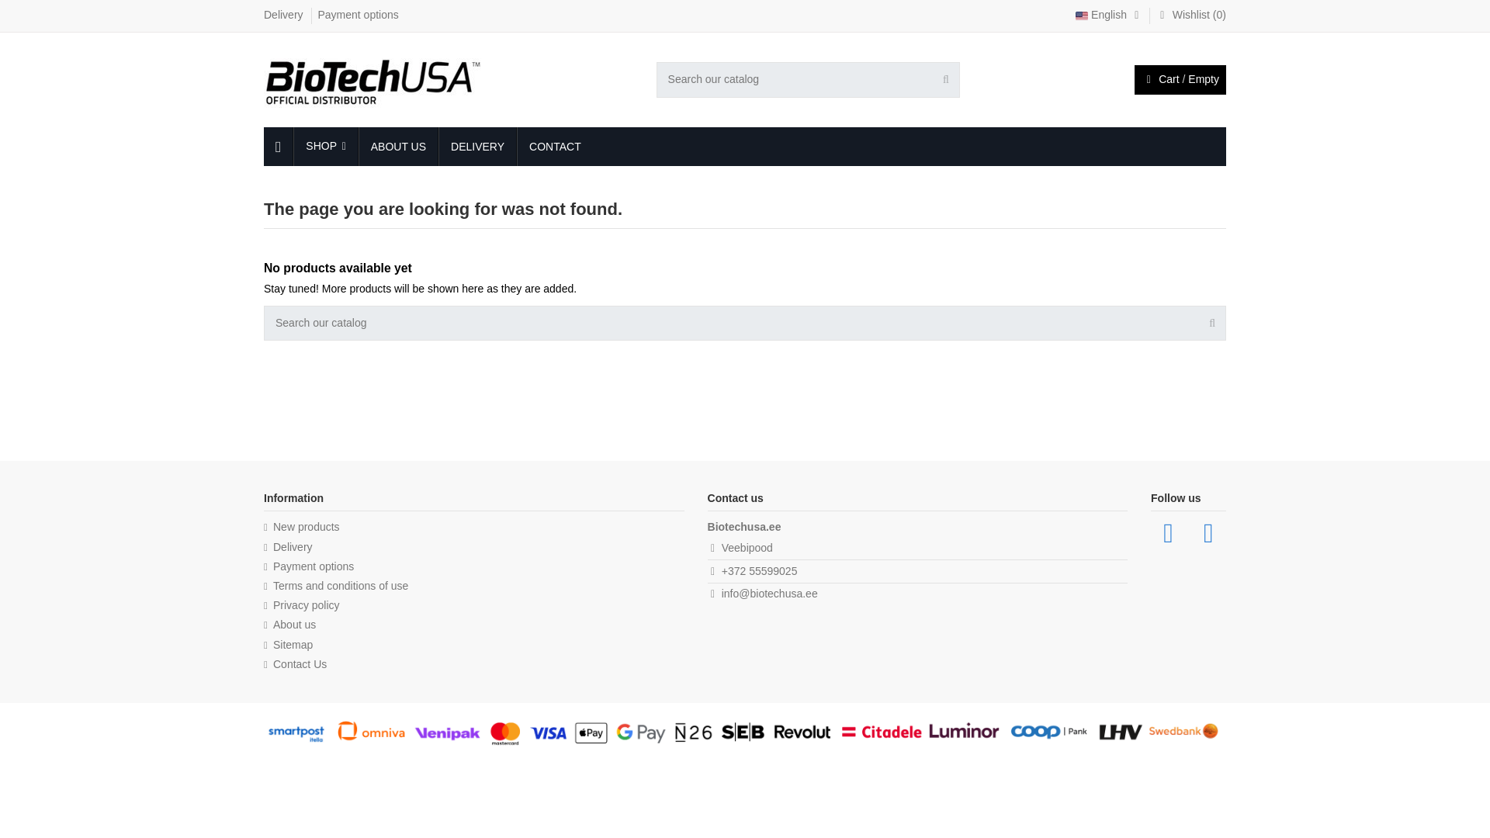 The image size is (1490, 838). I want to click on Privacy policy, so click(301, 605).